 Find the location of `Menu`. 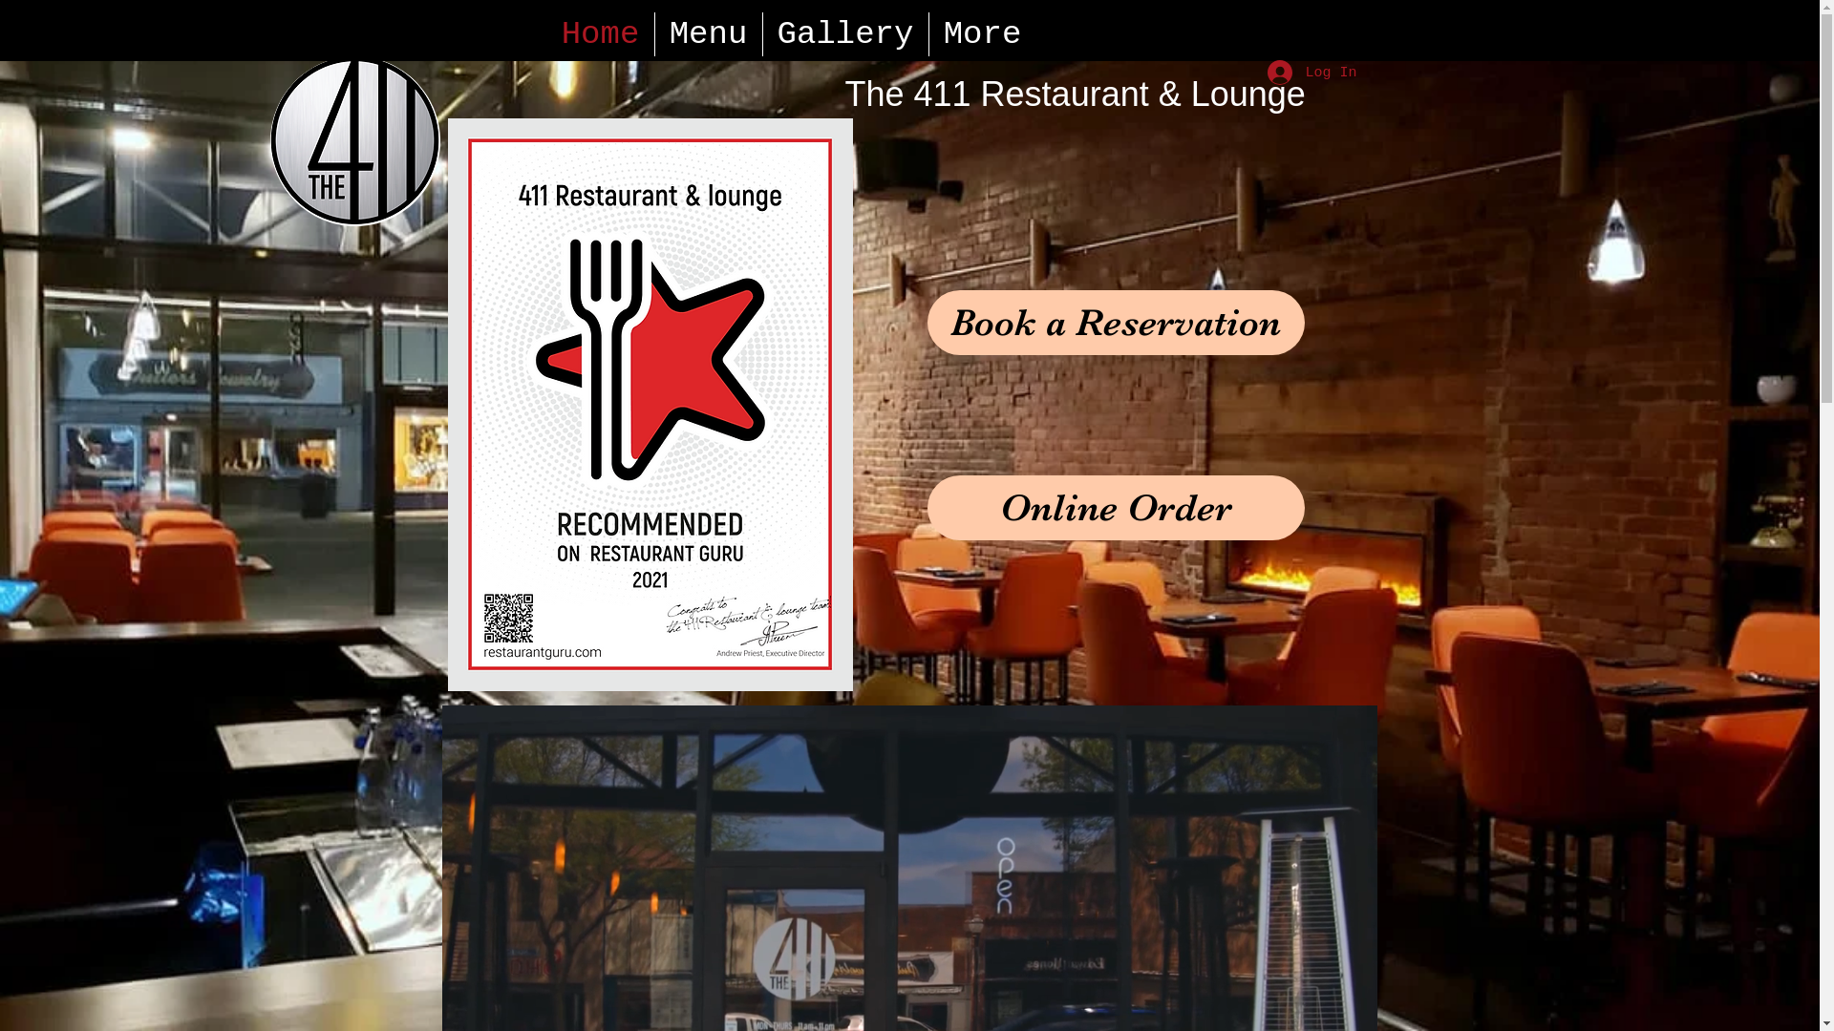

Menu is located at coordinates (709, 34).